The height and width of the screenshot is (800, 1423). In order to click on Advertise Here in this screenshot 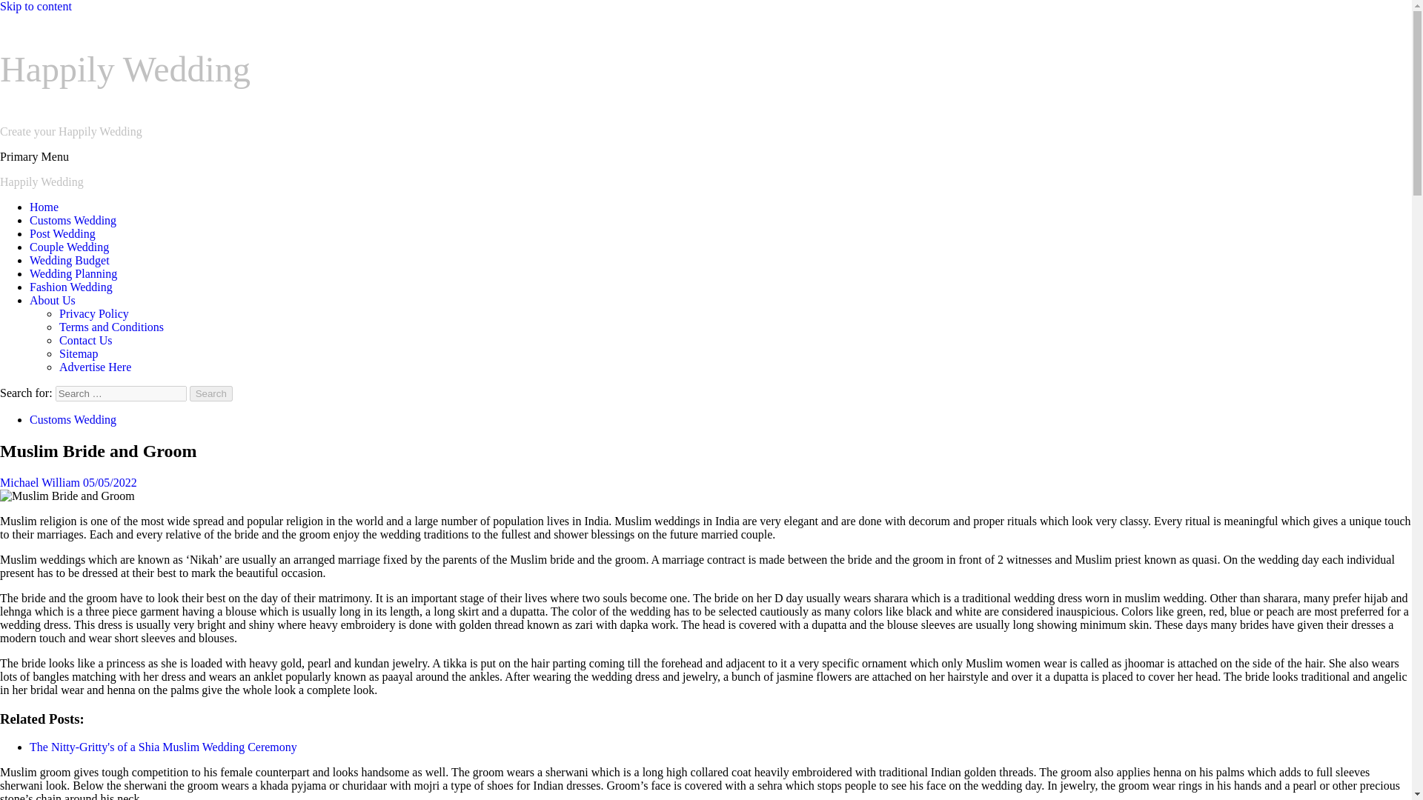, I will do `click(95, 367)`.